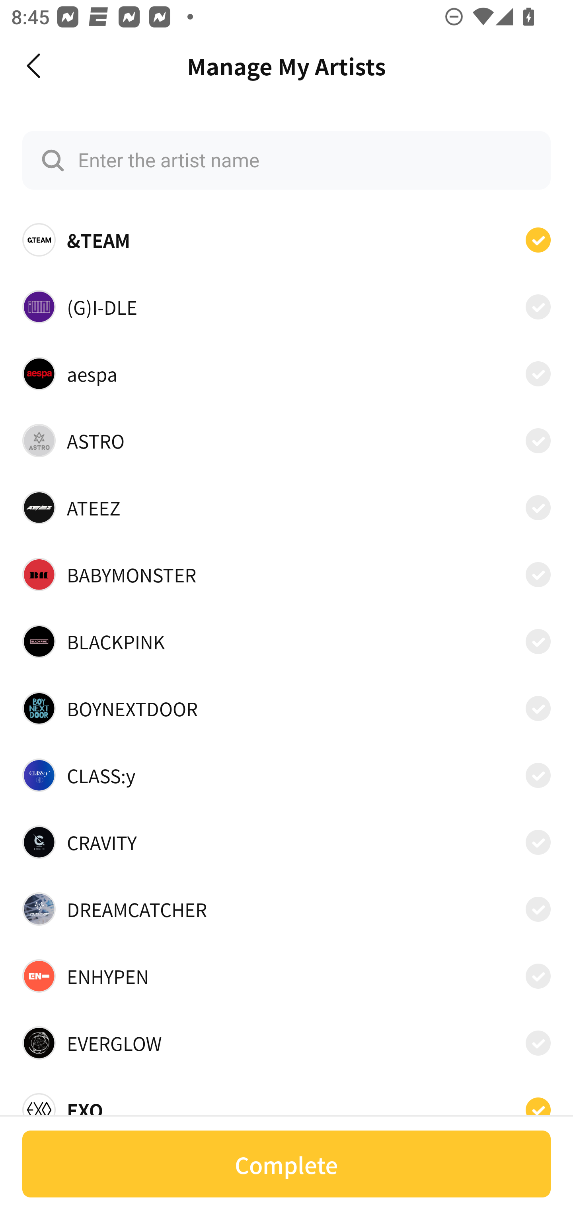 This screenshot has width=573, height=1211. I want to click on Complete, so click(286, 1164).